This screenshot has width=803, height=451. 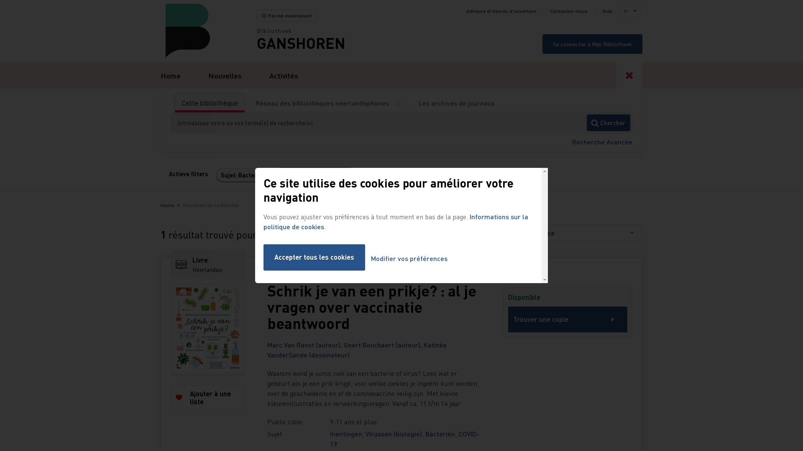 I want to click on Toggle search, so click(x=629, y=75).